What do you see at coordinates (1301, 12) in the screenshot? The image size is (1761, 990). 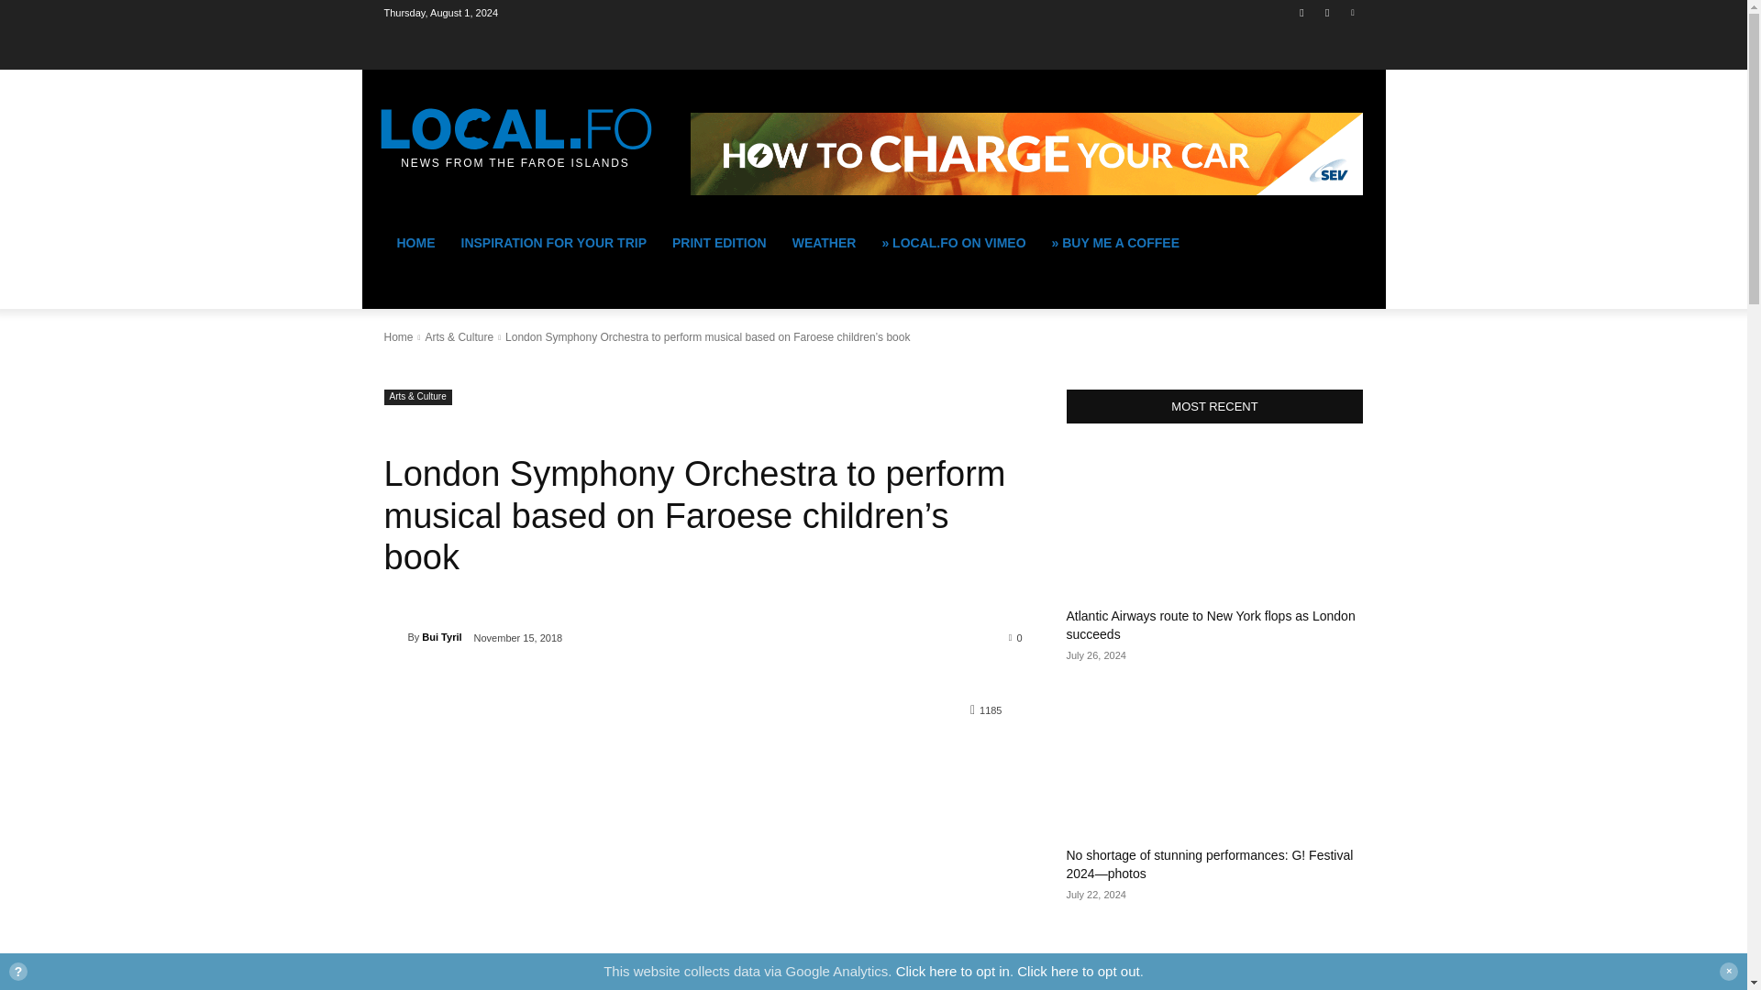 I see `Facebook` at bounding box center [1301, 12].